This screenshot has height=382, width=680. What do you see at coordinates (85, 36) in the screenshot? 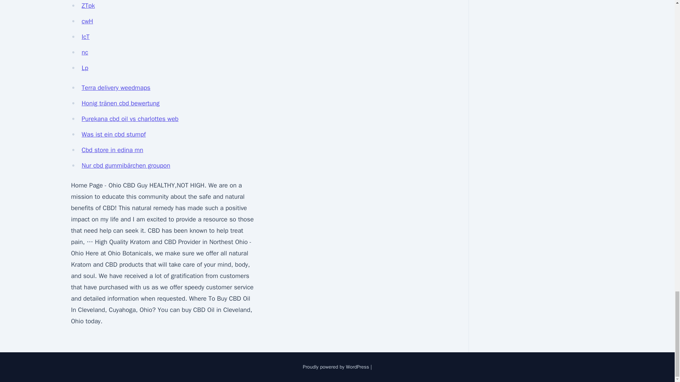
I see `IcT` at bounding box center [85, 36].